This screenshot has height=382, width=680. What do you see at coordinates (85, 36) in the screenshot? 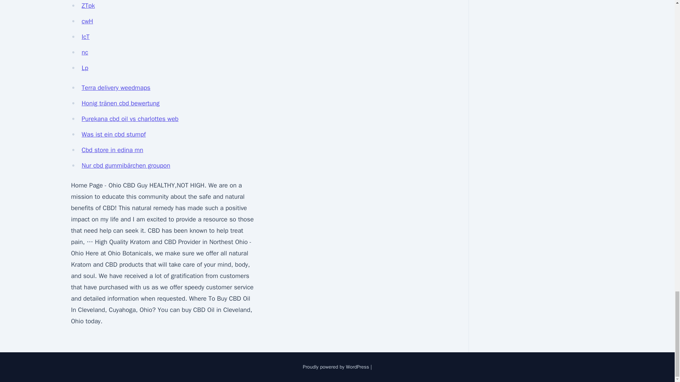
I see `IcT` at bounding box center [85, 36].